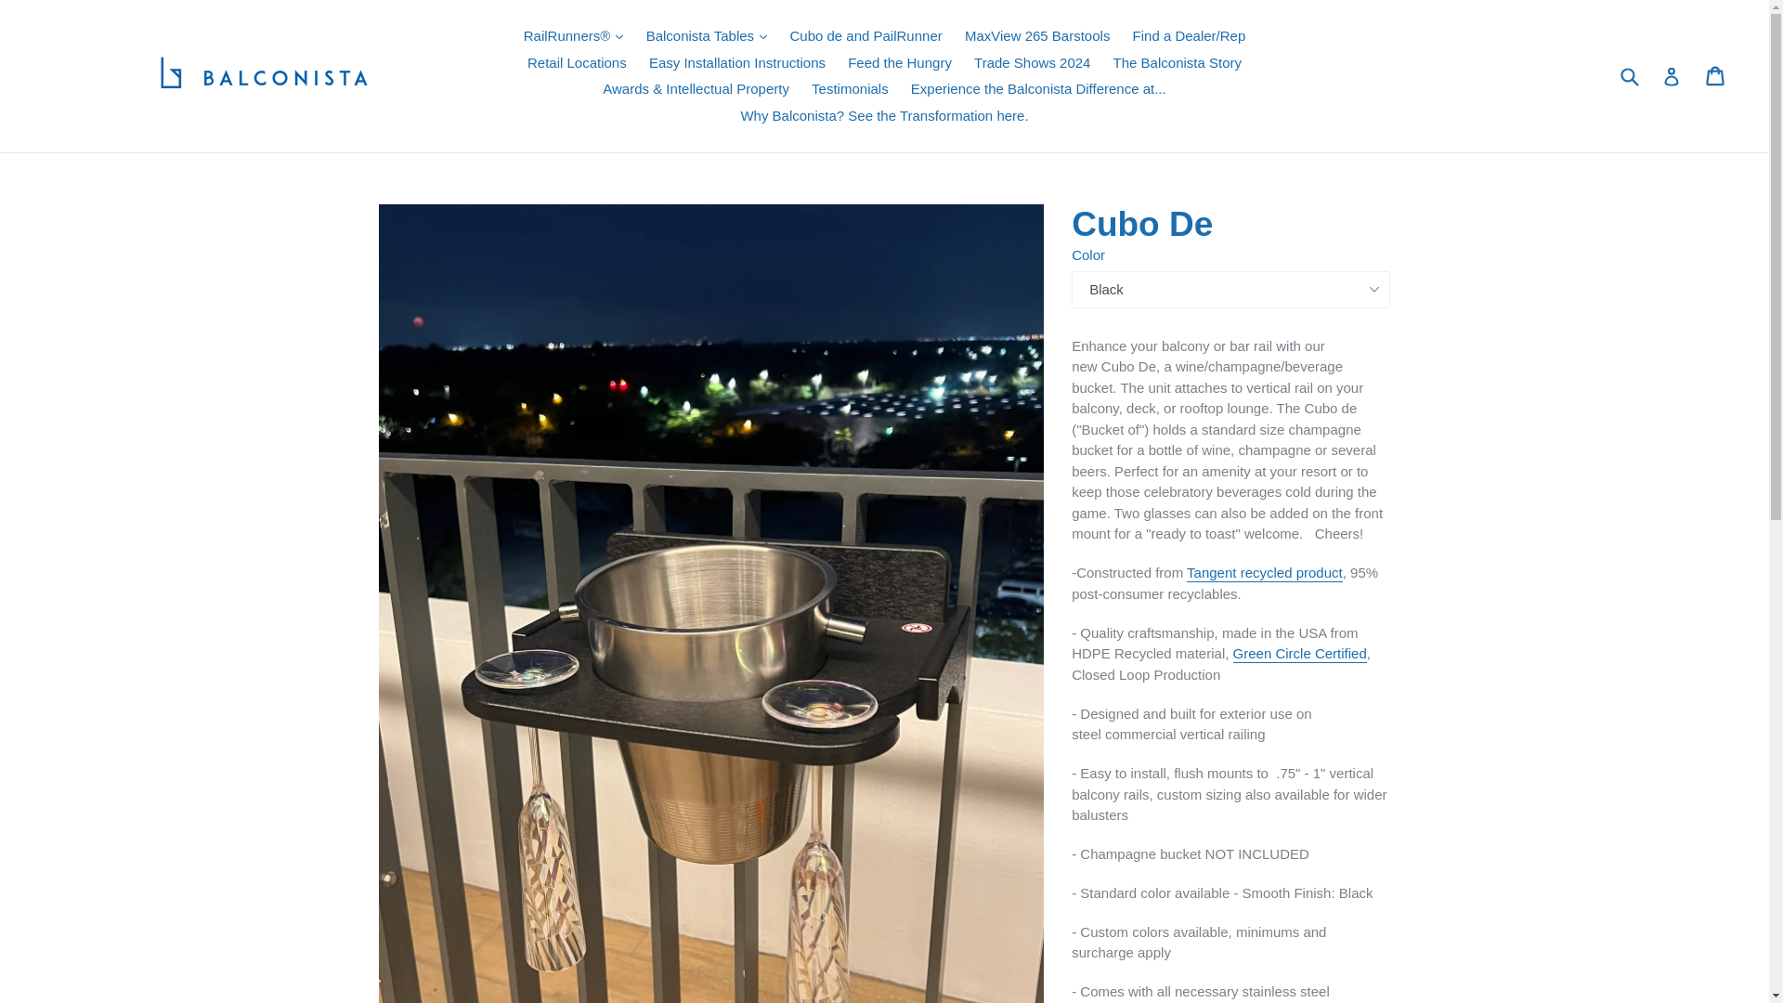 The image size is (1783, 1003). What do you see at coordinates (899, 63) in the screenshot?
I see `Feed the Hungry` at bounding box center [899, 63].